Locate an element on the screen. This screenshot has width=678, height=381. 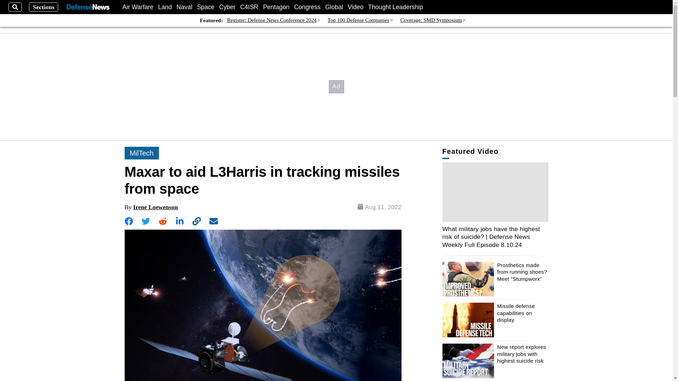
Space is located at coordinates (206, 7).